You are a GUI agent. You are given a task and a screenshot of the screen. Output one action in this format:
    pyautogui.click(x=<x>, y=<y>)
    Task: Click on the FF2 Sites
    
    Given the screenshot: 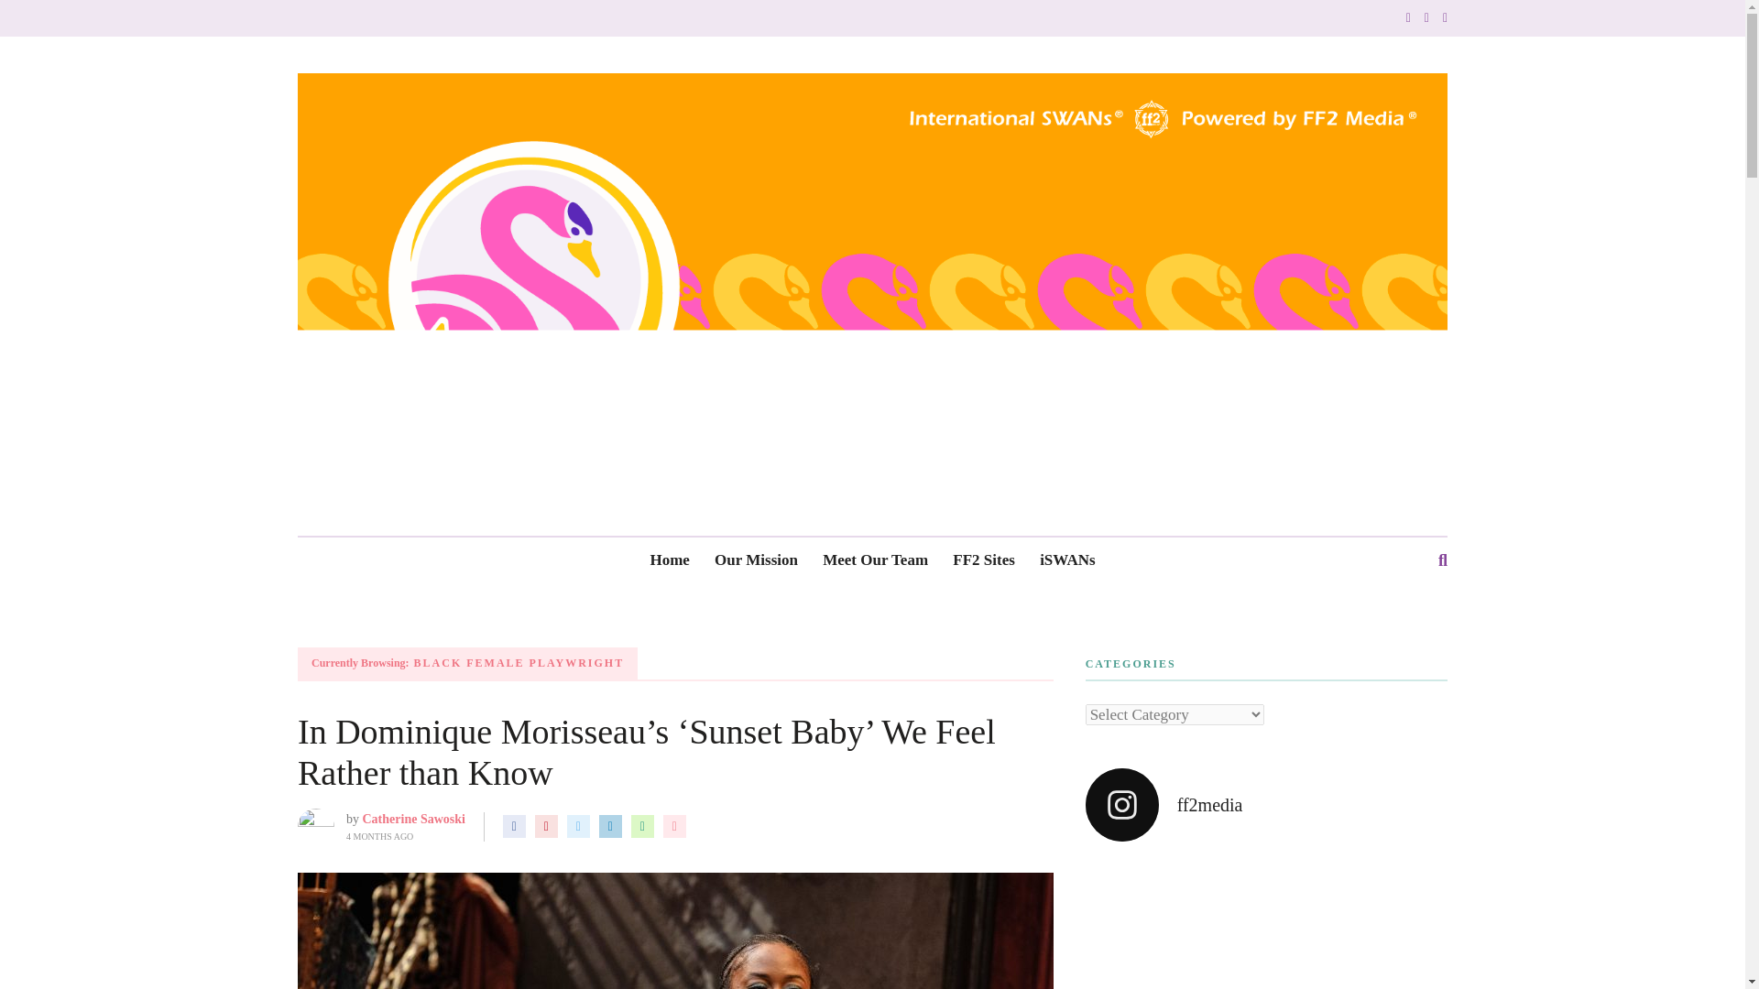 What is the action you would take?
    pyautogui.click(x=984, y=560)
    